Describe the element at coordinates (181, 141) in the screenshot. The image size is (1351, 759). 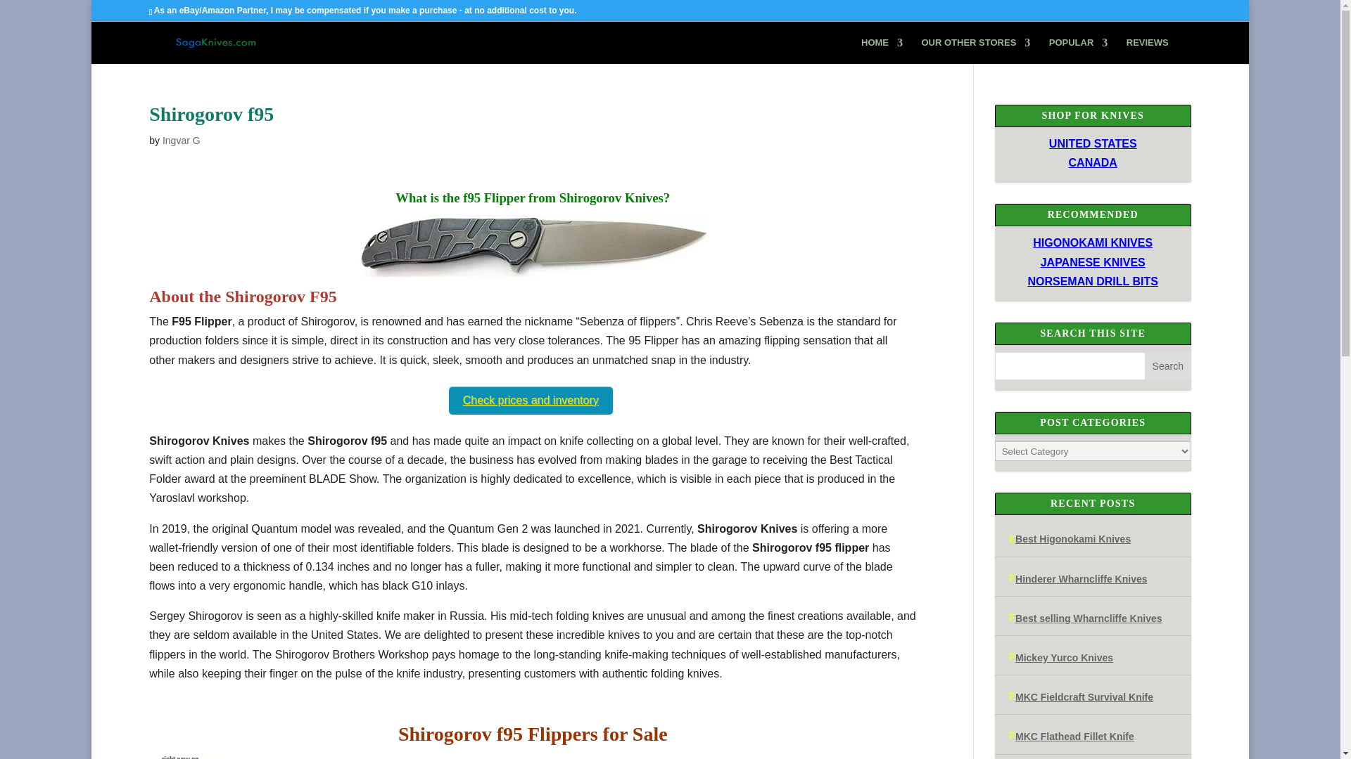
I see `Posts by Ingvar G` at that location.